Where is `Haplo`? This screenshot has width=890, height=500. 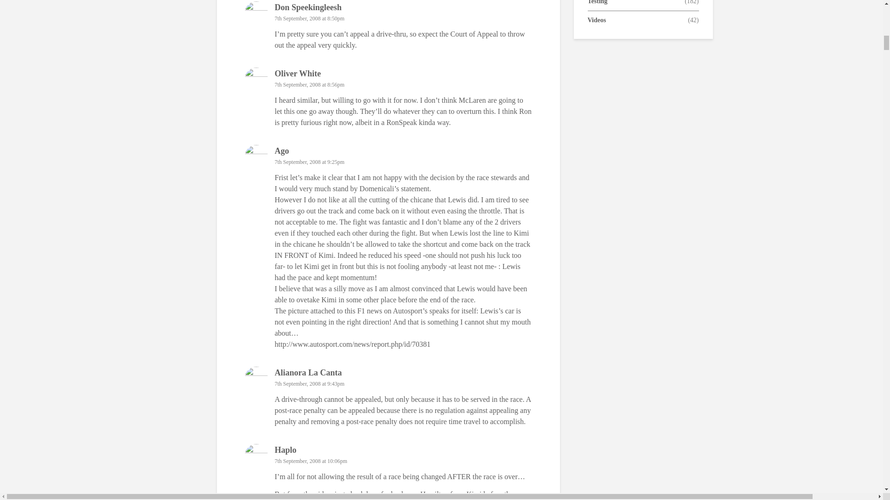 Haplo is located at coordinates (285, 450).